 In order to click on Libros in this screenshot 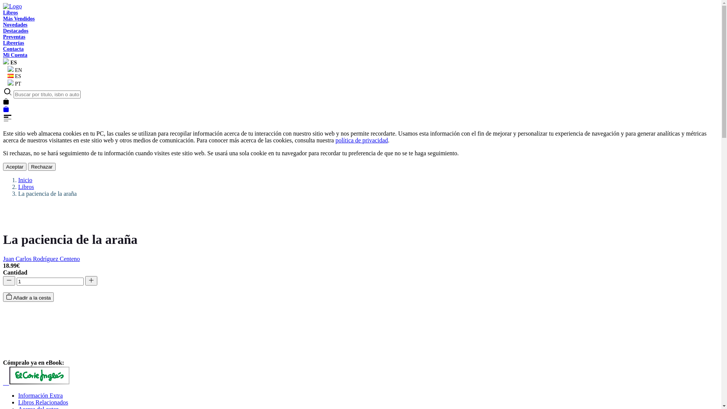, I will do `click(26, 187)`.